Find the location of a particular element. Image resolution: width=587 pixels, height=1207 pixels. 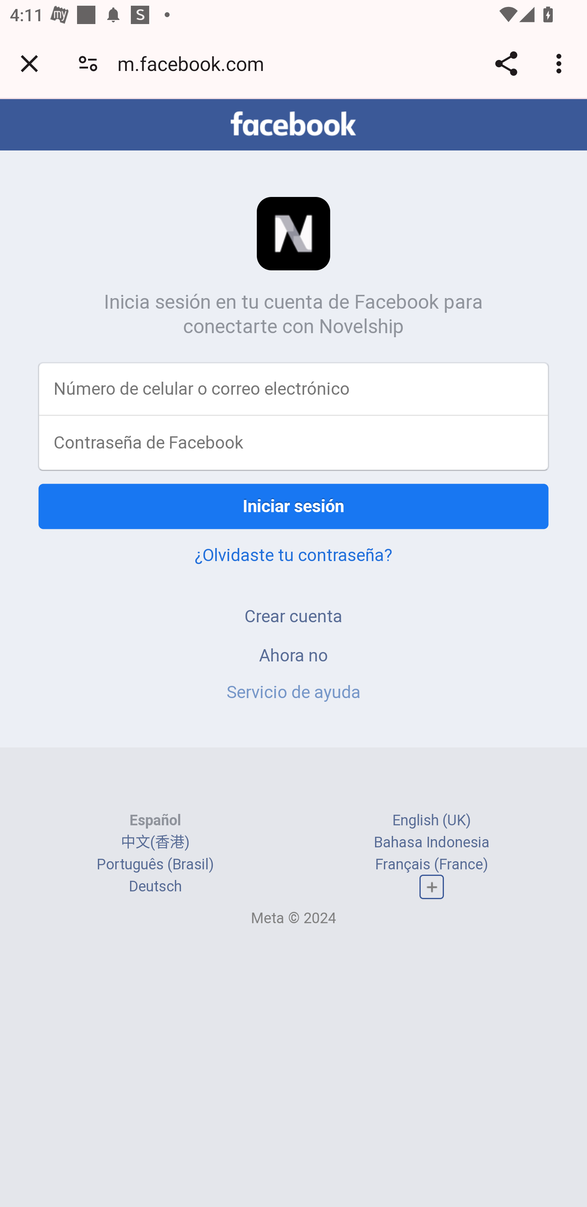

中文(香港) is located at coordinates (155, 842).